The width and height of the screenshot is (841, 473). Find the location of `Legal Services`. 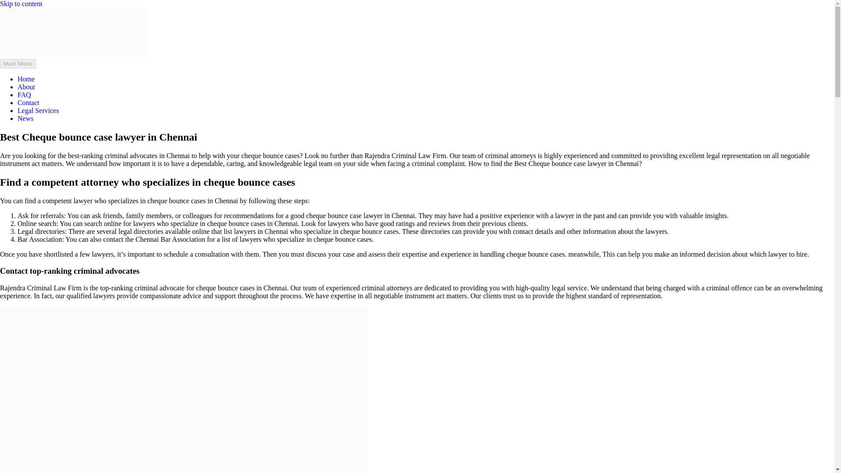

Legal Services is located at coordinates (38, 110).